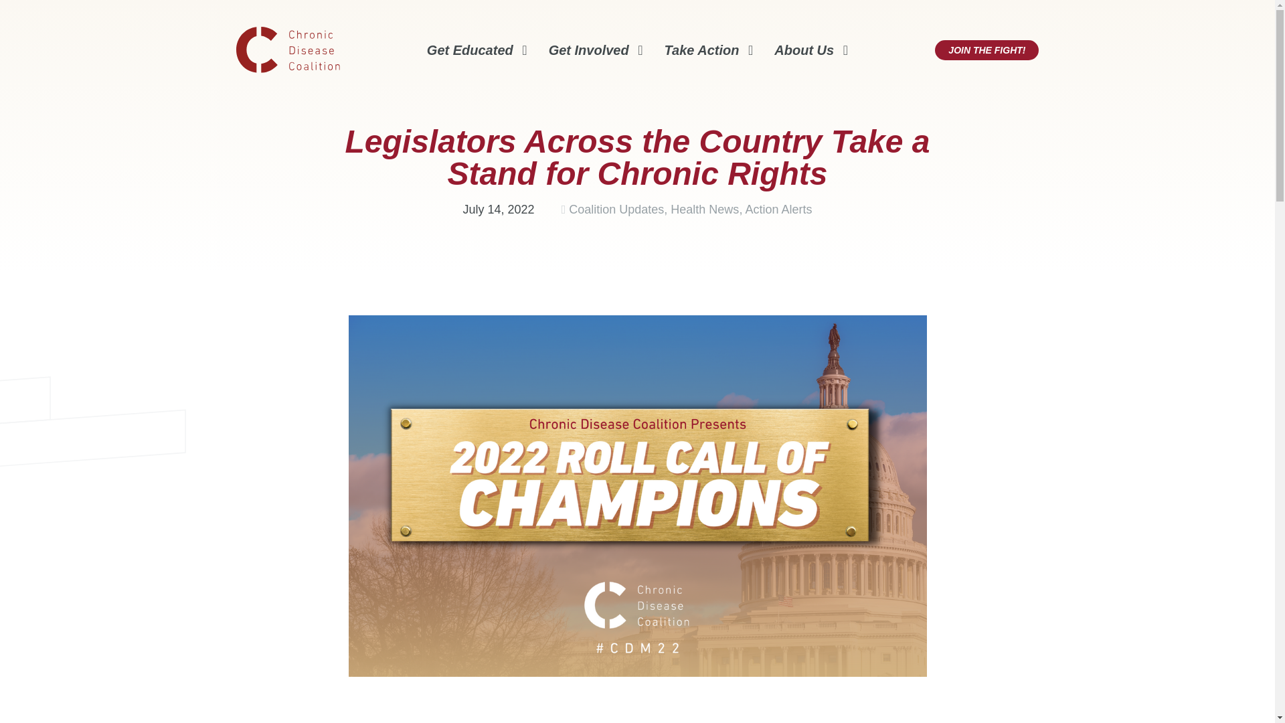 The height and width of the screenshot is (723, 1285). Describe the element at coordinates (705, 209) in the screenshot. I see `Health News` at that location.